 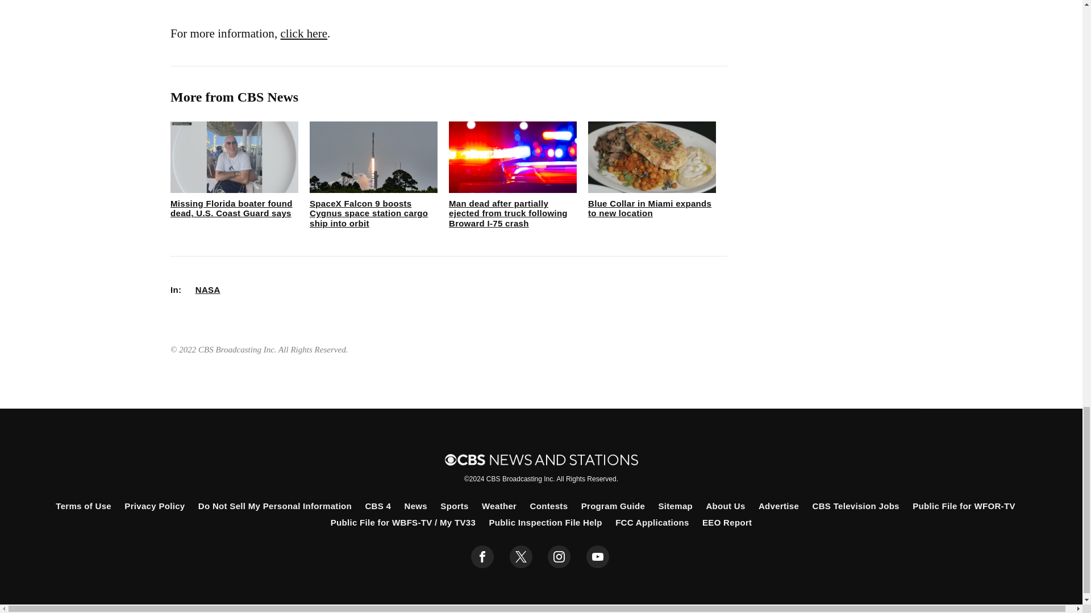 What do you see at coordinates (559, 557) in the screenshot?
I see `instagram` at bounding box center [559, 557].